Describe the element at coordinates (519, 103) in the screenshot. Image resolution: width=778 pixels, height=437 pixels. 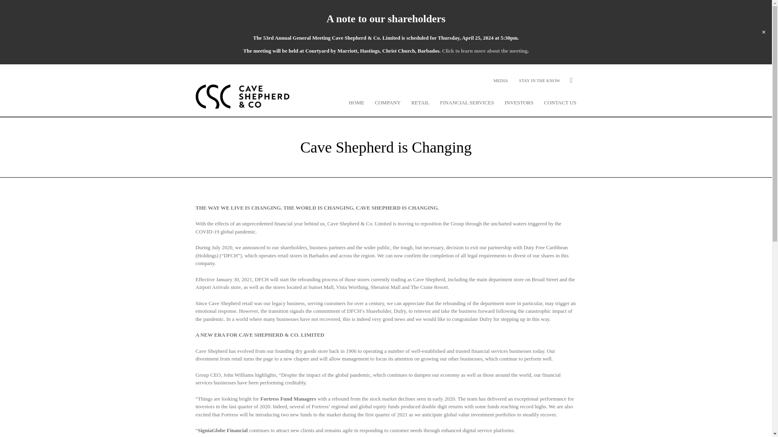
I see `INVESTORS` at that location.